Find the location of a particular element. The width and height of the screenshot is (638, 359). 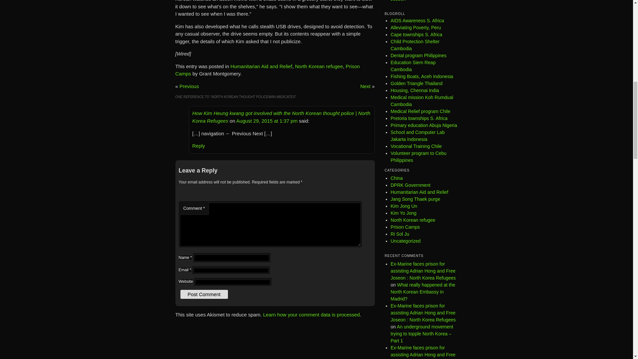

Humanitarian Aid and Relief is located at coordinates (261, 66).